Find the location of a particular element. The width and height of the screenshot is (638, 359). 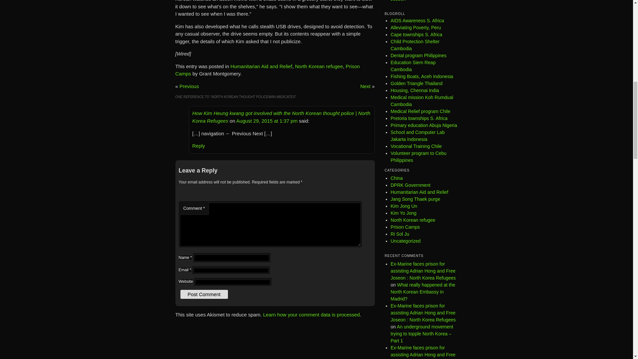

Humanitarian Aid and Relief is located at coordinates (261, 66).